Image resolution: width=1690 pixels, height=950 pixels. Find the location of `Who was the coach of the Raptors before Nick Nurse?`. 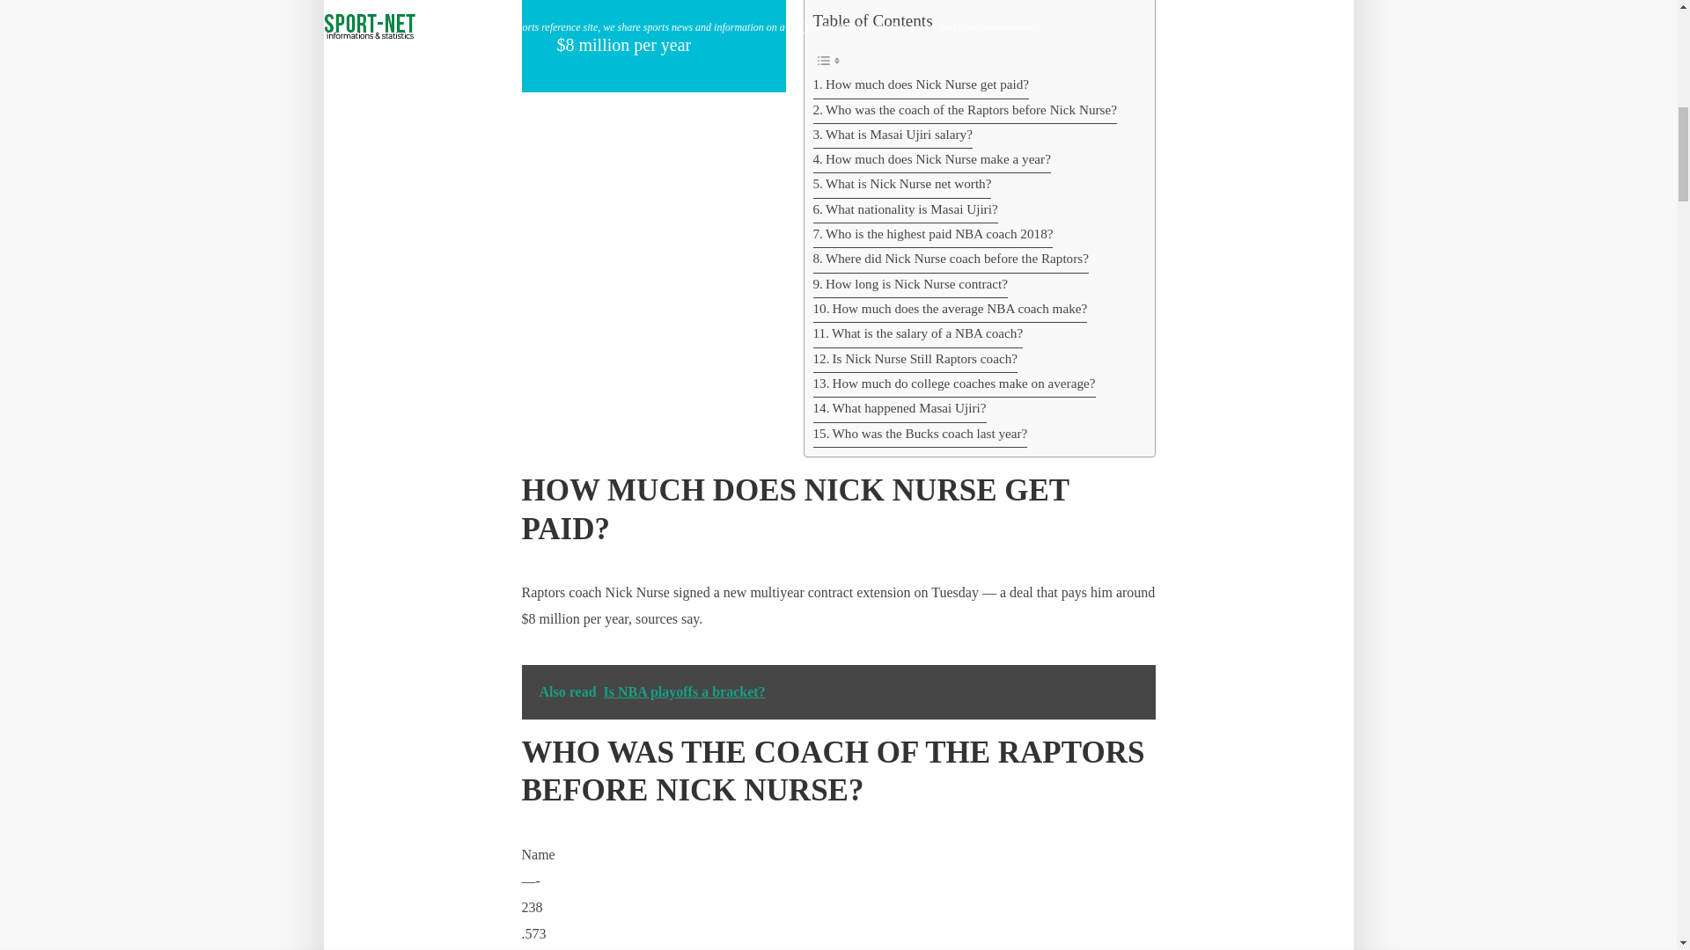

Who was the coach of the Raptors before Nick Nurse? is located at coordinates (965, 111).